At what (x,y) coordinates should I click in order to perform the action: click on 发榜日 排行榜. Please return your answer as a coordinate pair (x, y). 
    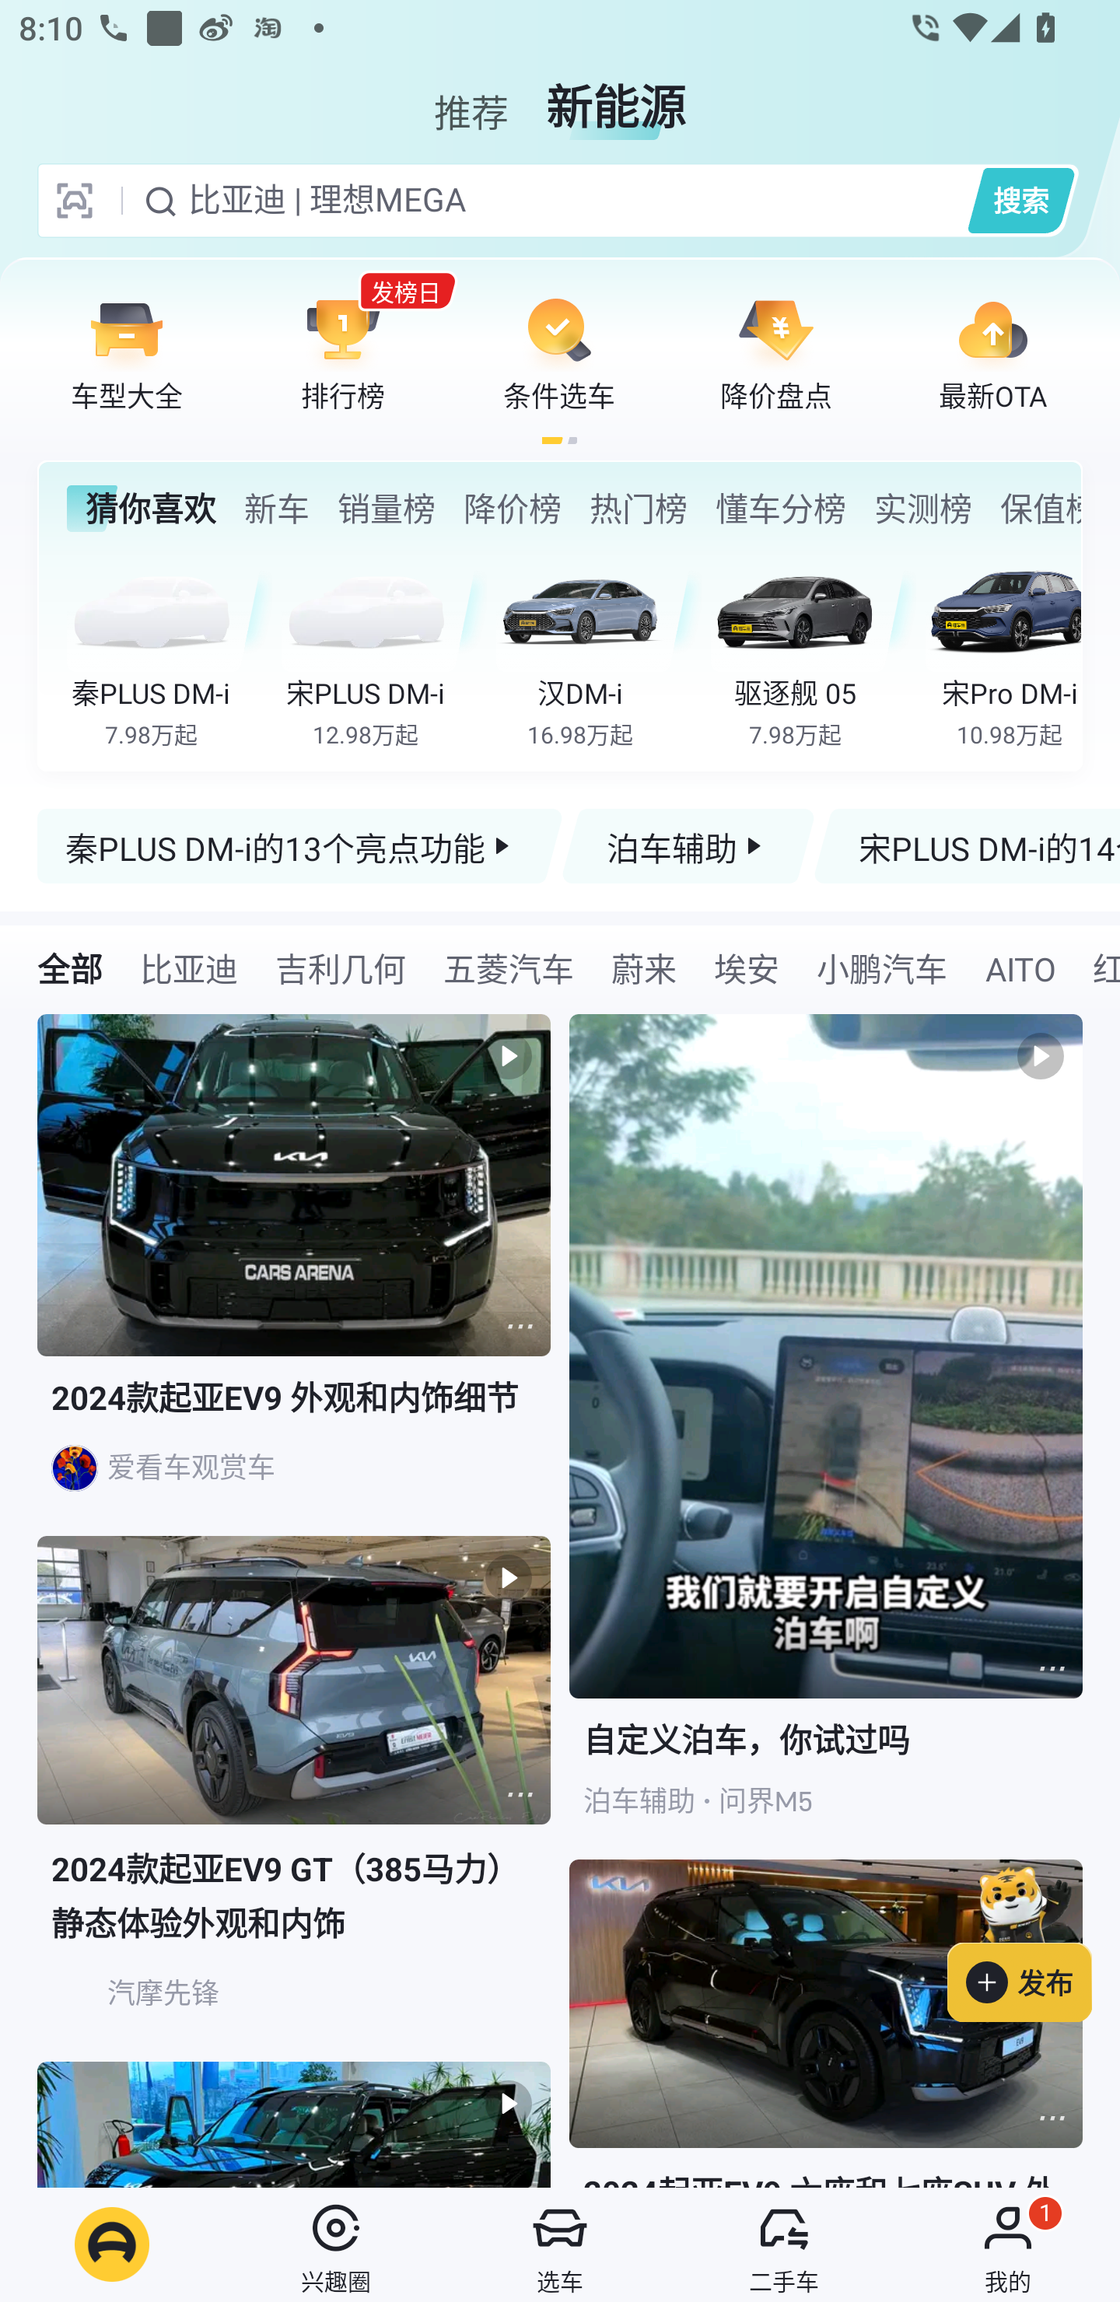
    Looking at the image, I should click on (343, 353).